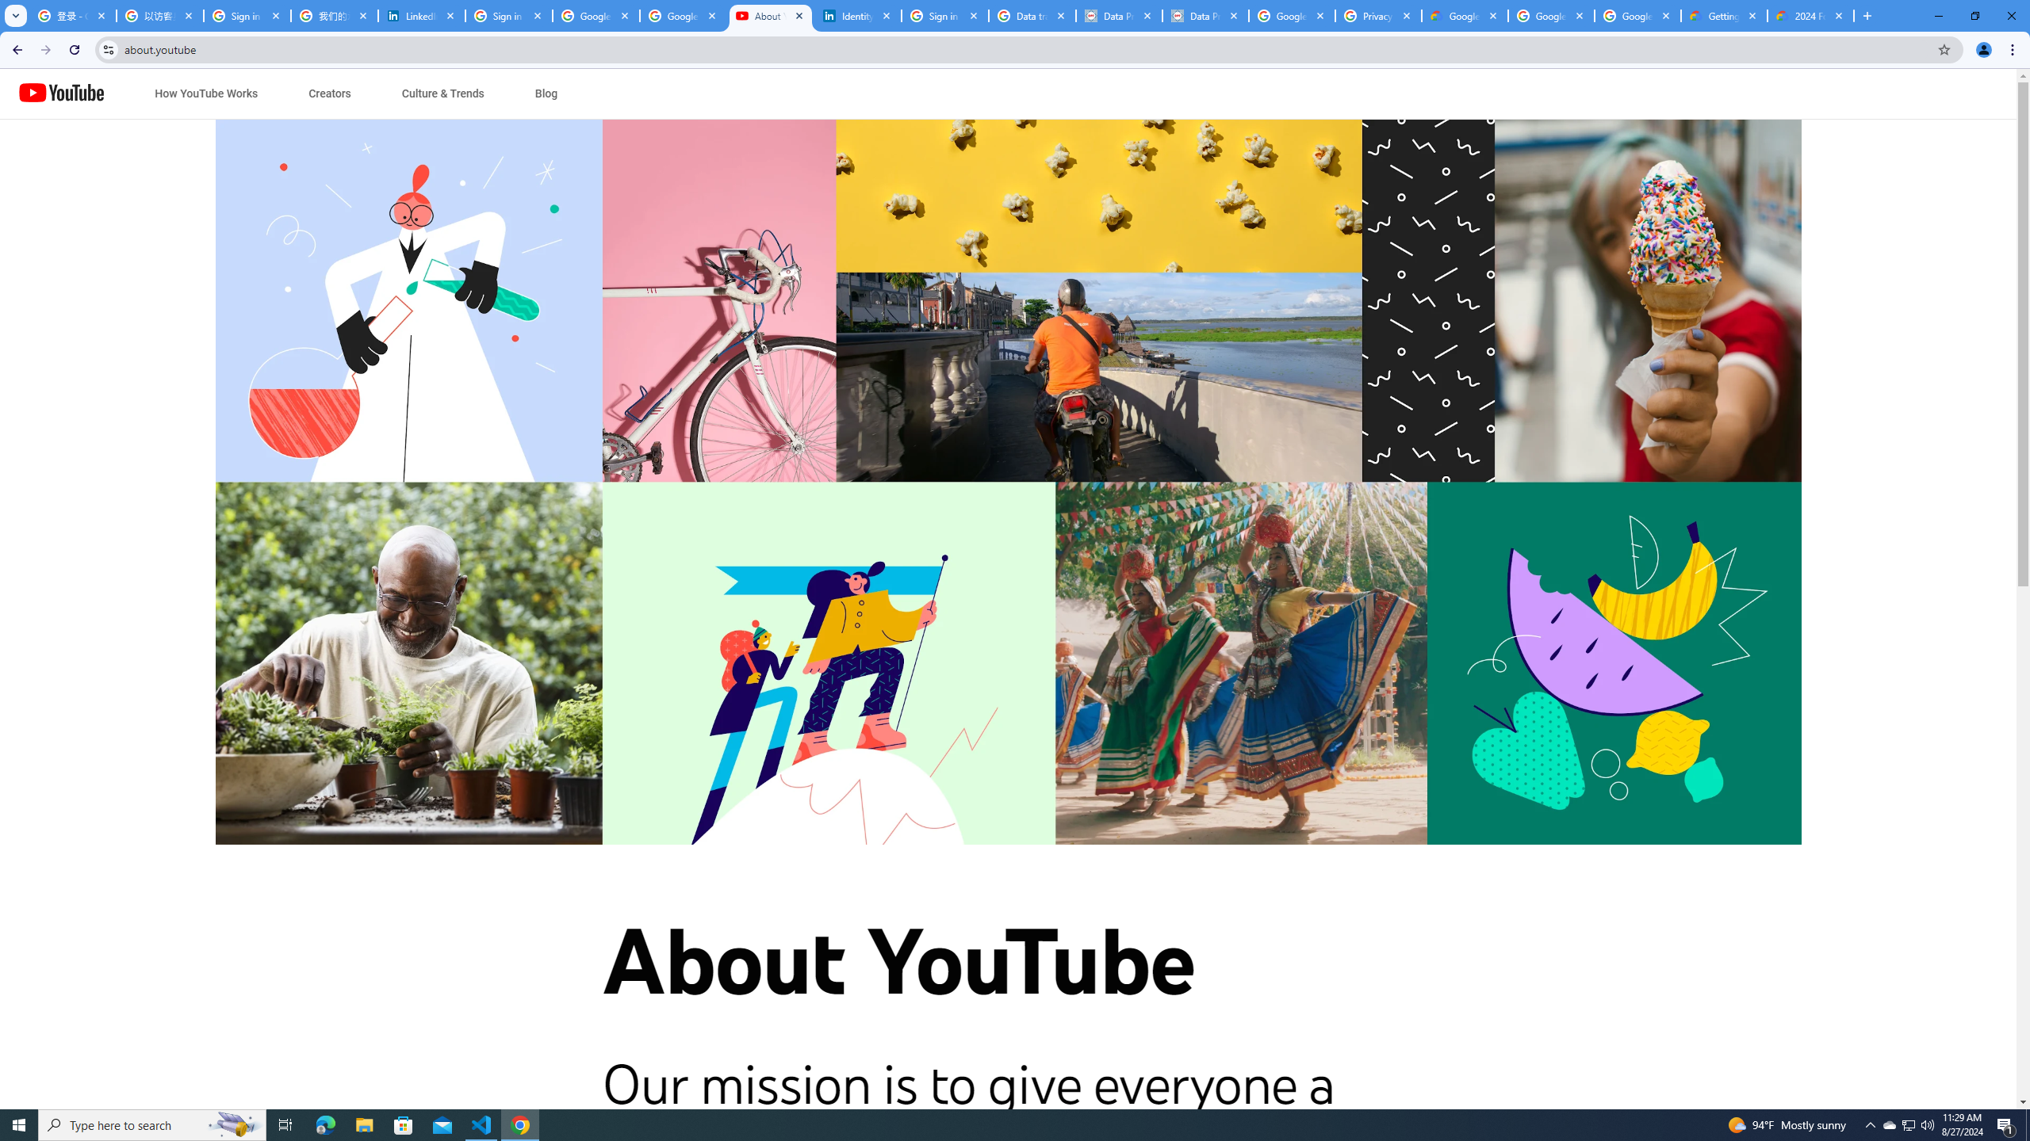 This screenshot has height=1141, width=2030. What do you see at coordinates (1120, 16) in the screenshot?
I see `Data Privacy Framework` at bounding box center [1120, 16].